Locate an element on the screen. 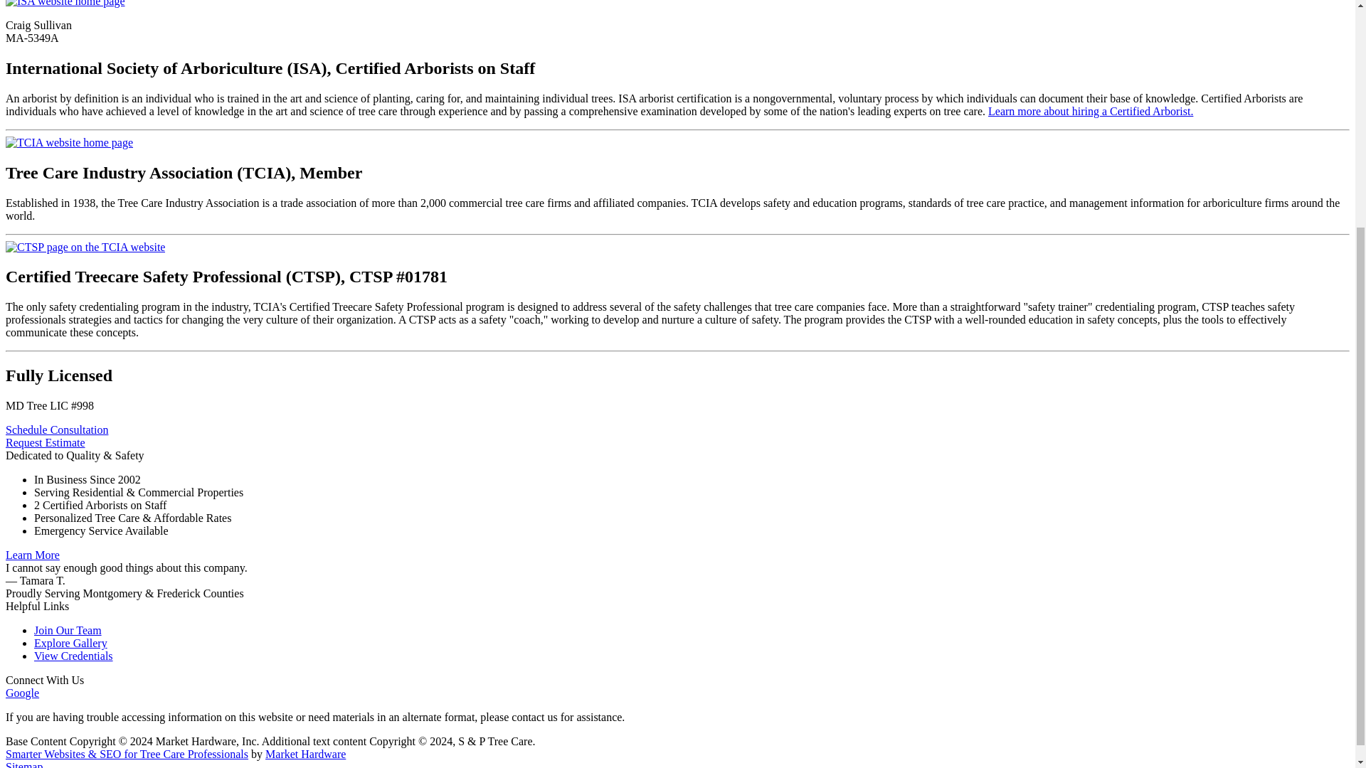  Explore Gallery is located at coordinates (71, 643).